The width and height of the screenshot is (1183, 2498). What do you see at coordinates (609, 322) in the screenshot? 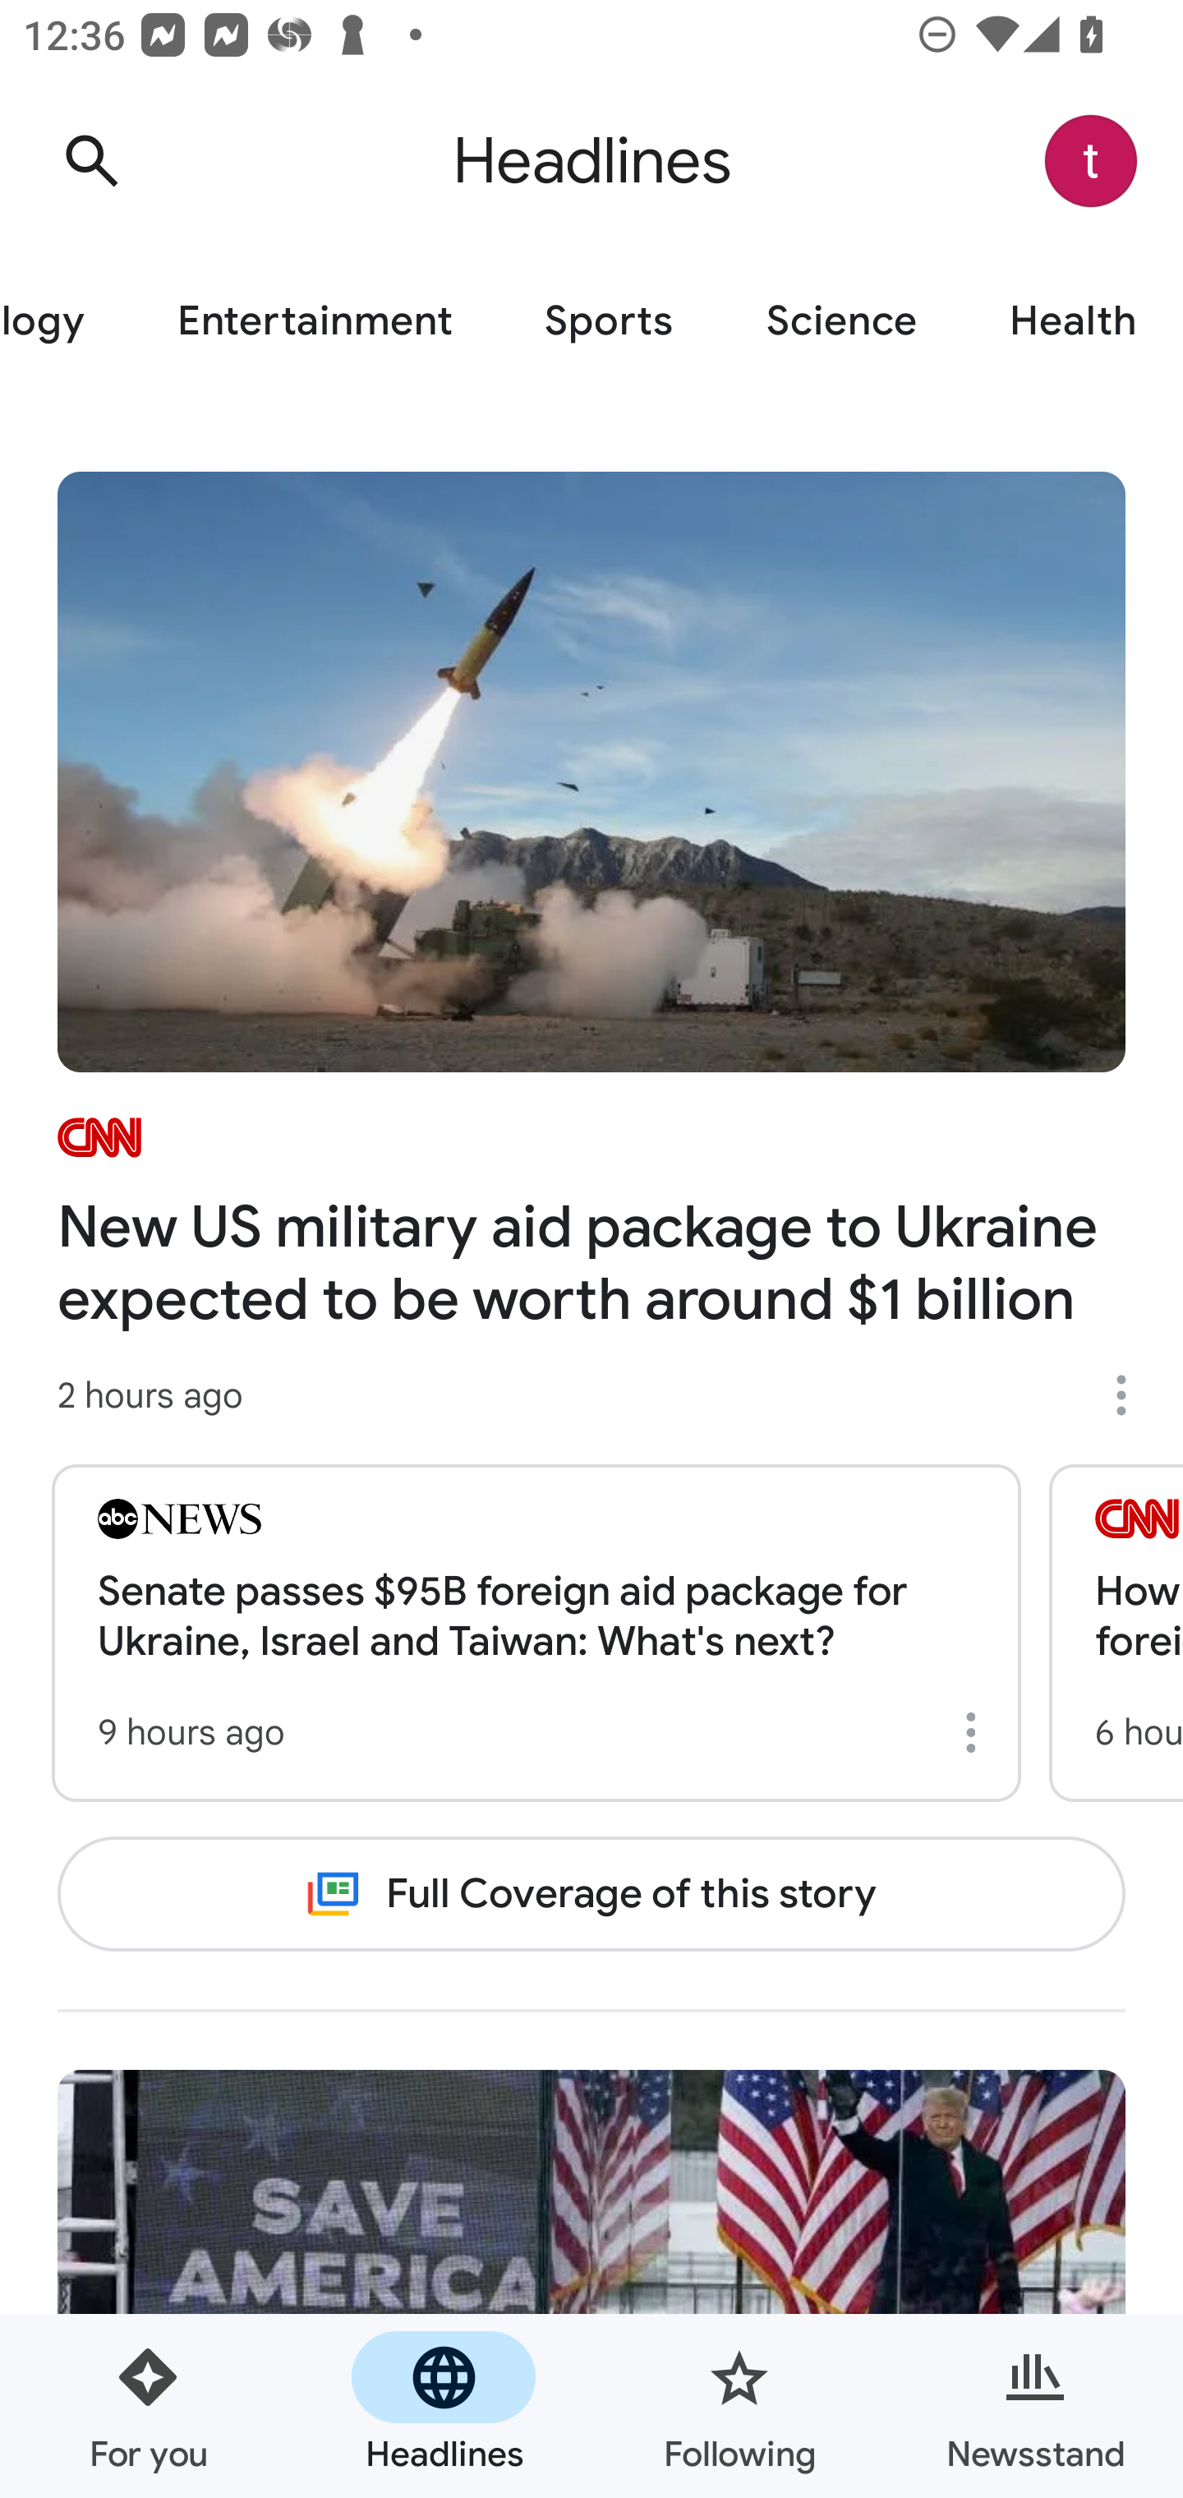
I see `Sports` at bounding box center [609, 322].